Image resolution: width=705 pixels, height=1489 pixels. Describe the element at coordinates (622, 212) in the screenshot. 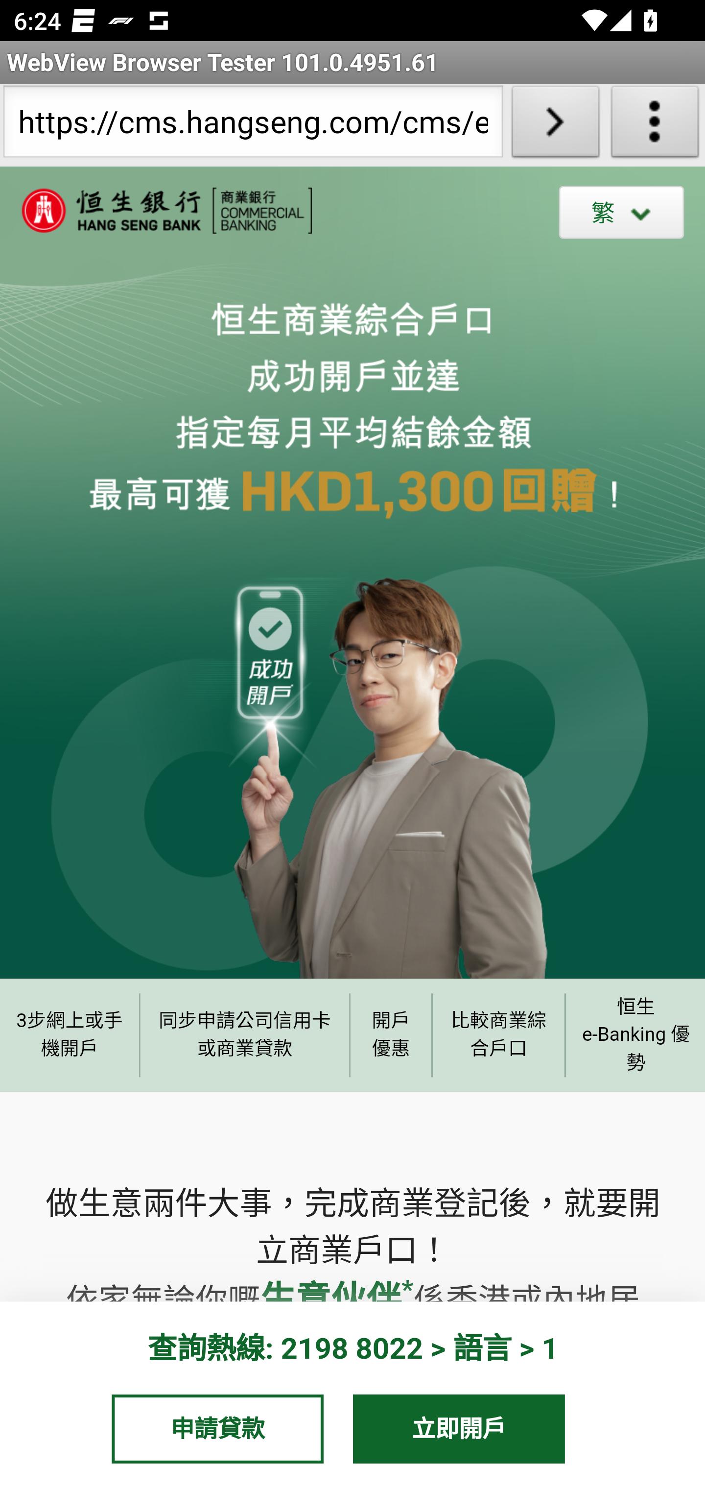

I see `繁  繁   ` at that location.